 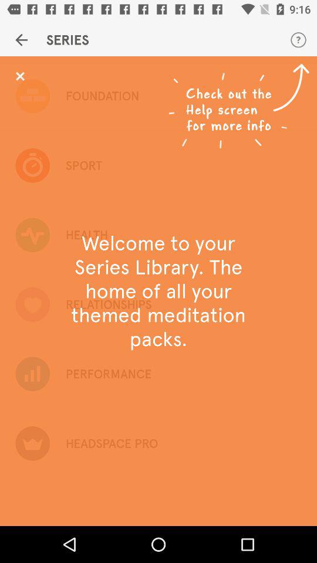 I want to click on close message, so click(x=20, y=76).